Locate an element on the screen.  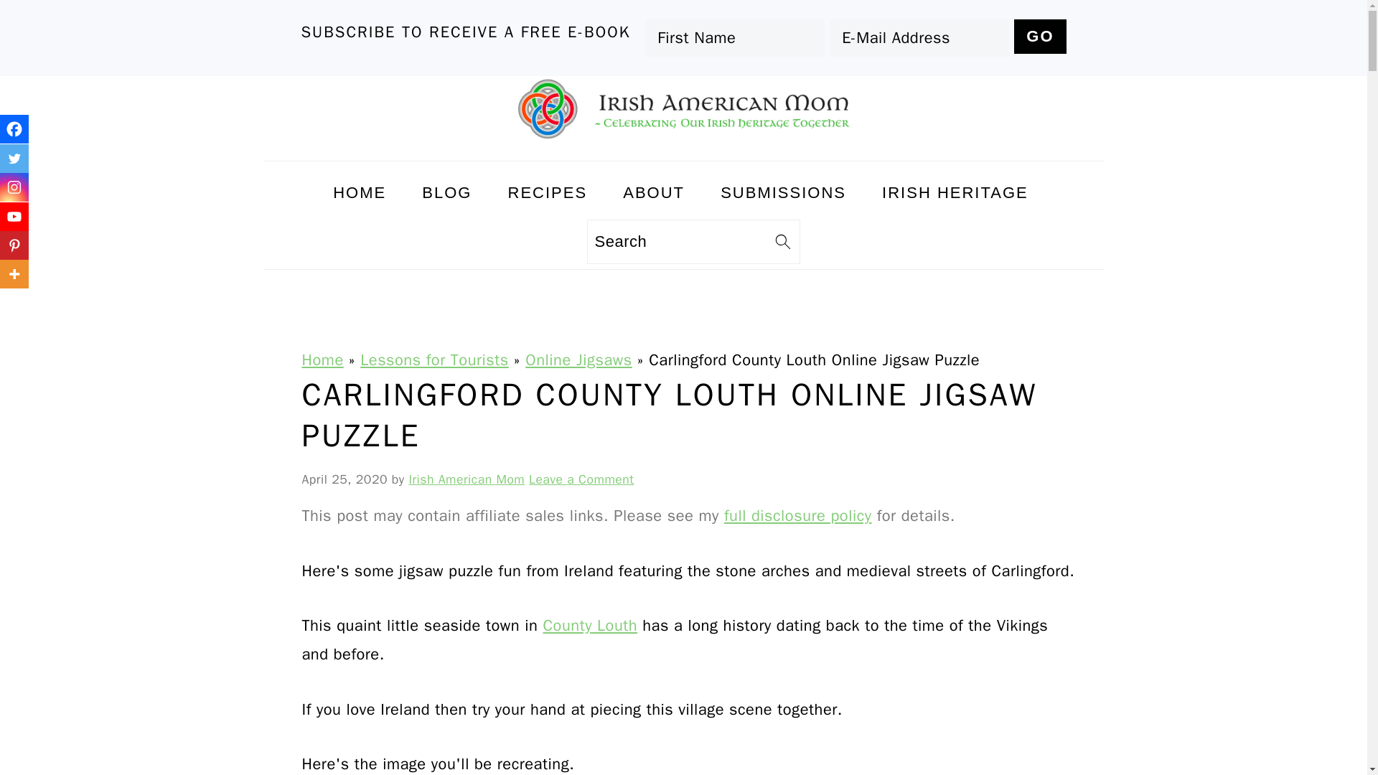
Home is located at coordinates (322, 360).